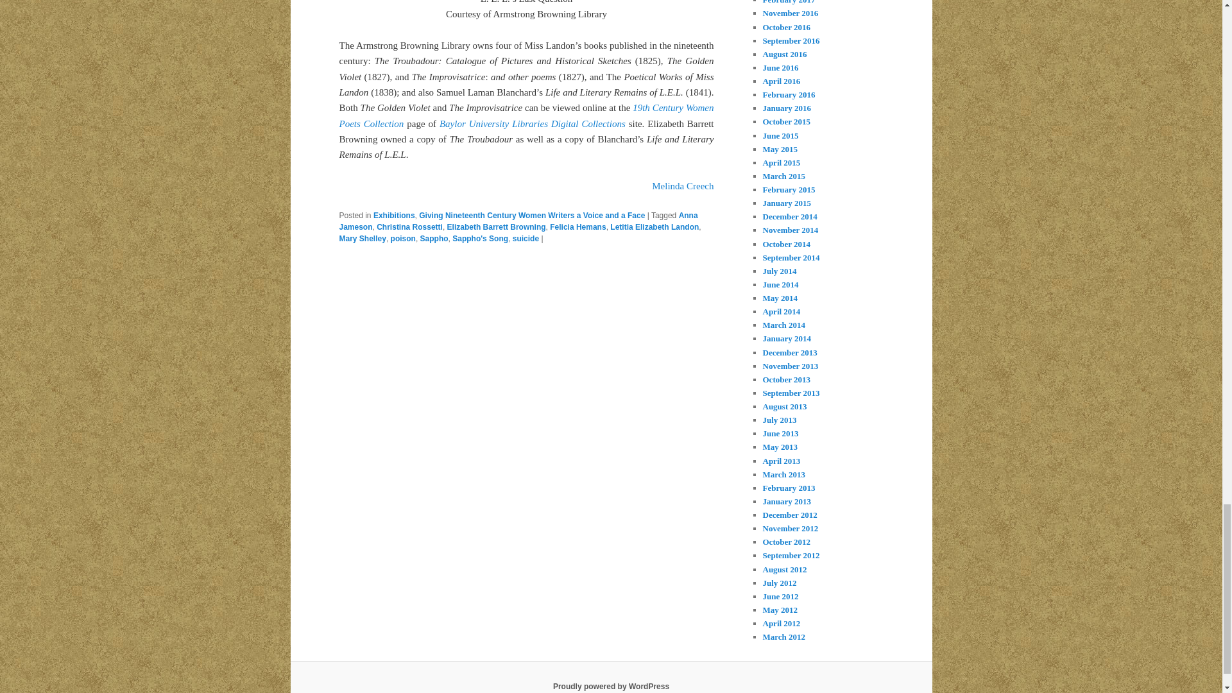  What do you see at coordinates (526, 239) in the screenshot?
I see `suicide` at bounding box center [526, 239].